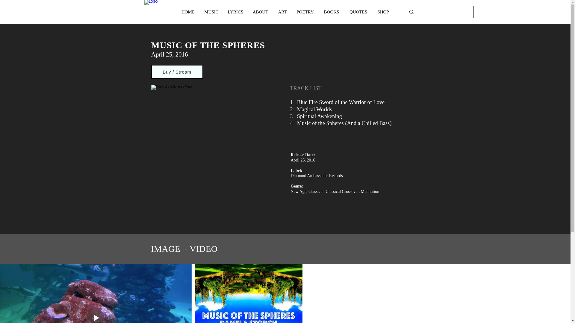 Image resolution: width=575 pixels, height=323 pixels. What do you see at coordinates (235, 12) in the screenshot?
I see `LYRICS` at bounding box center [235, 12].